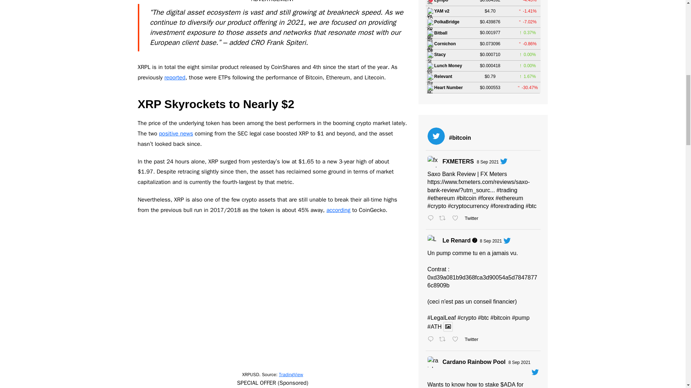 The height and width of the screenshot is (388, 691). I want to click on TradingView, so click(291, 374).